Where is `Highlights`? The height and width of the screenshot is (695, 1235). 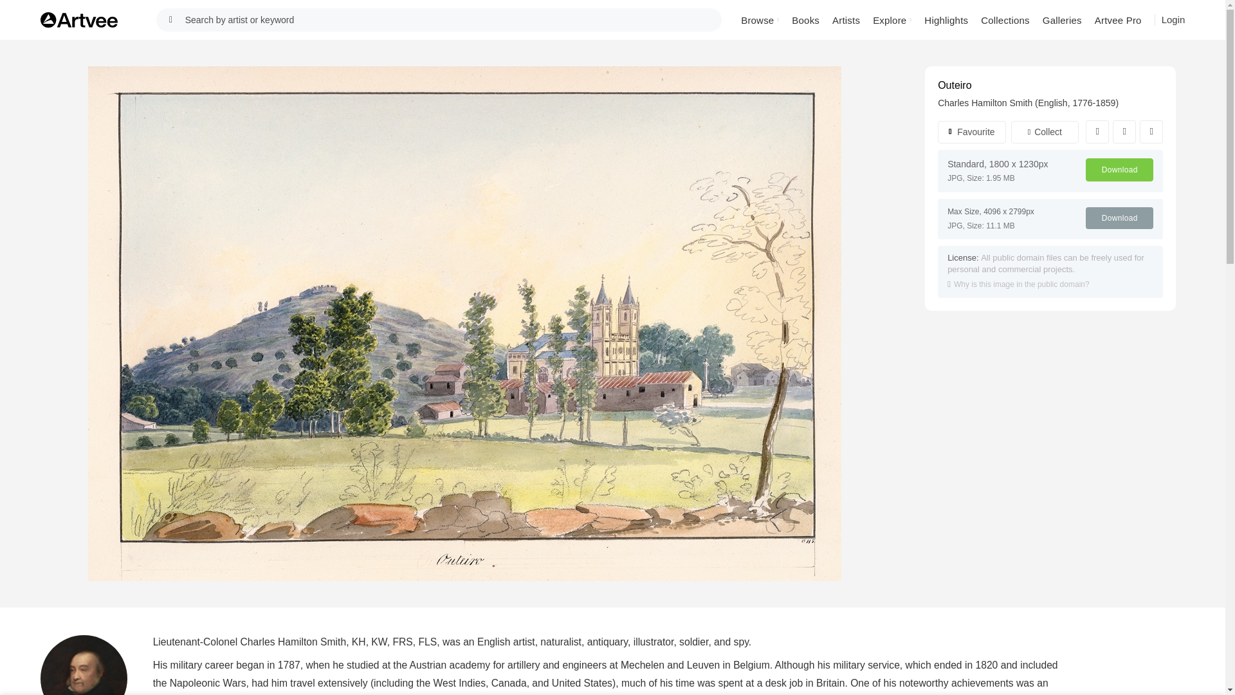
Highlights is located at coordinates (946, 19).